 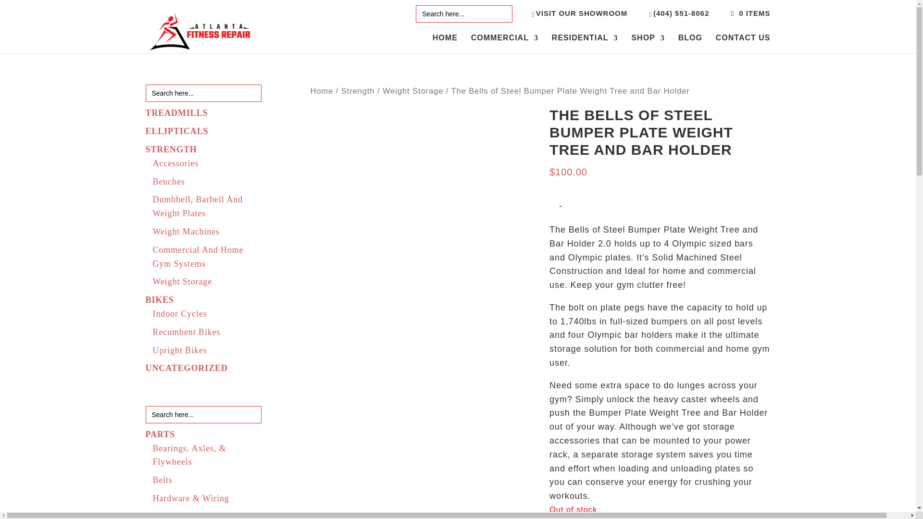 What do you see at coordinates (504, 44) in the screenshot?
I see `COMMERCIAL` at bounding box center [504, 44].